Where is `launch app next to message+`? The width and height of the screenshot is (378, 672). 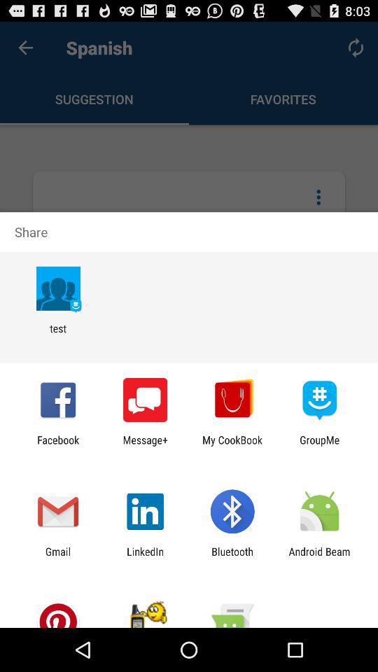 launch app next to message+ is located at coordinates (58, 446).